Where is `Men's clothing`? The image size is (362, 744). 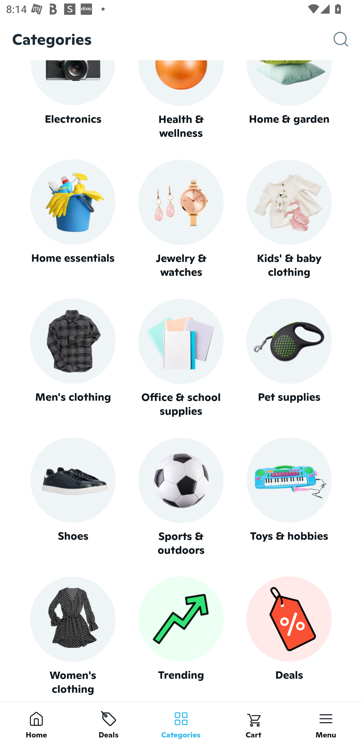 Men's clothing is located at coordinates (73, 358).